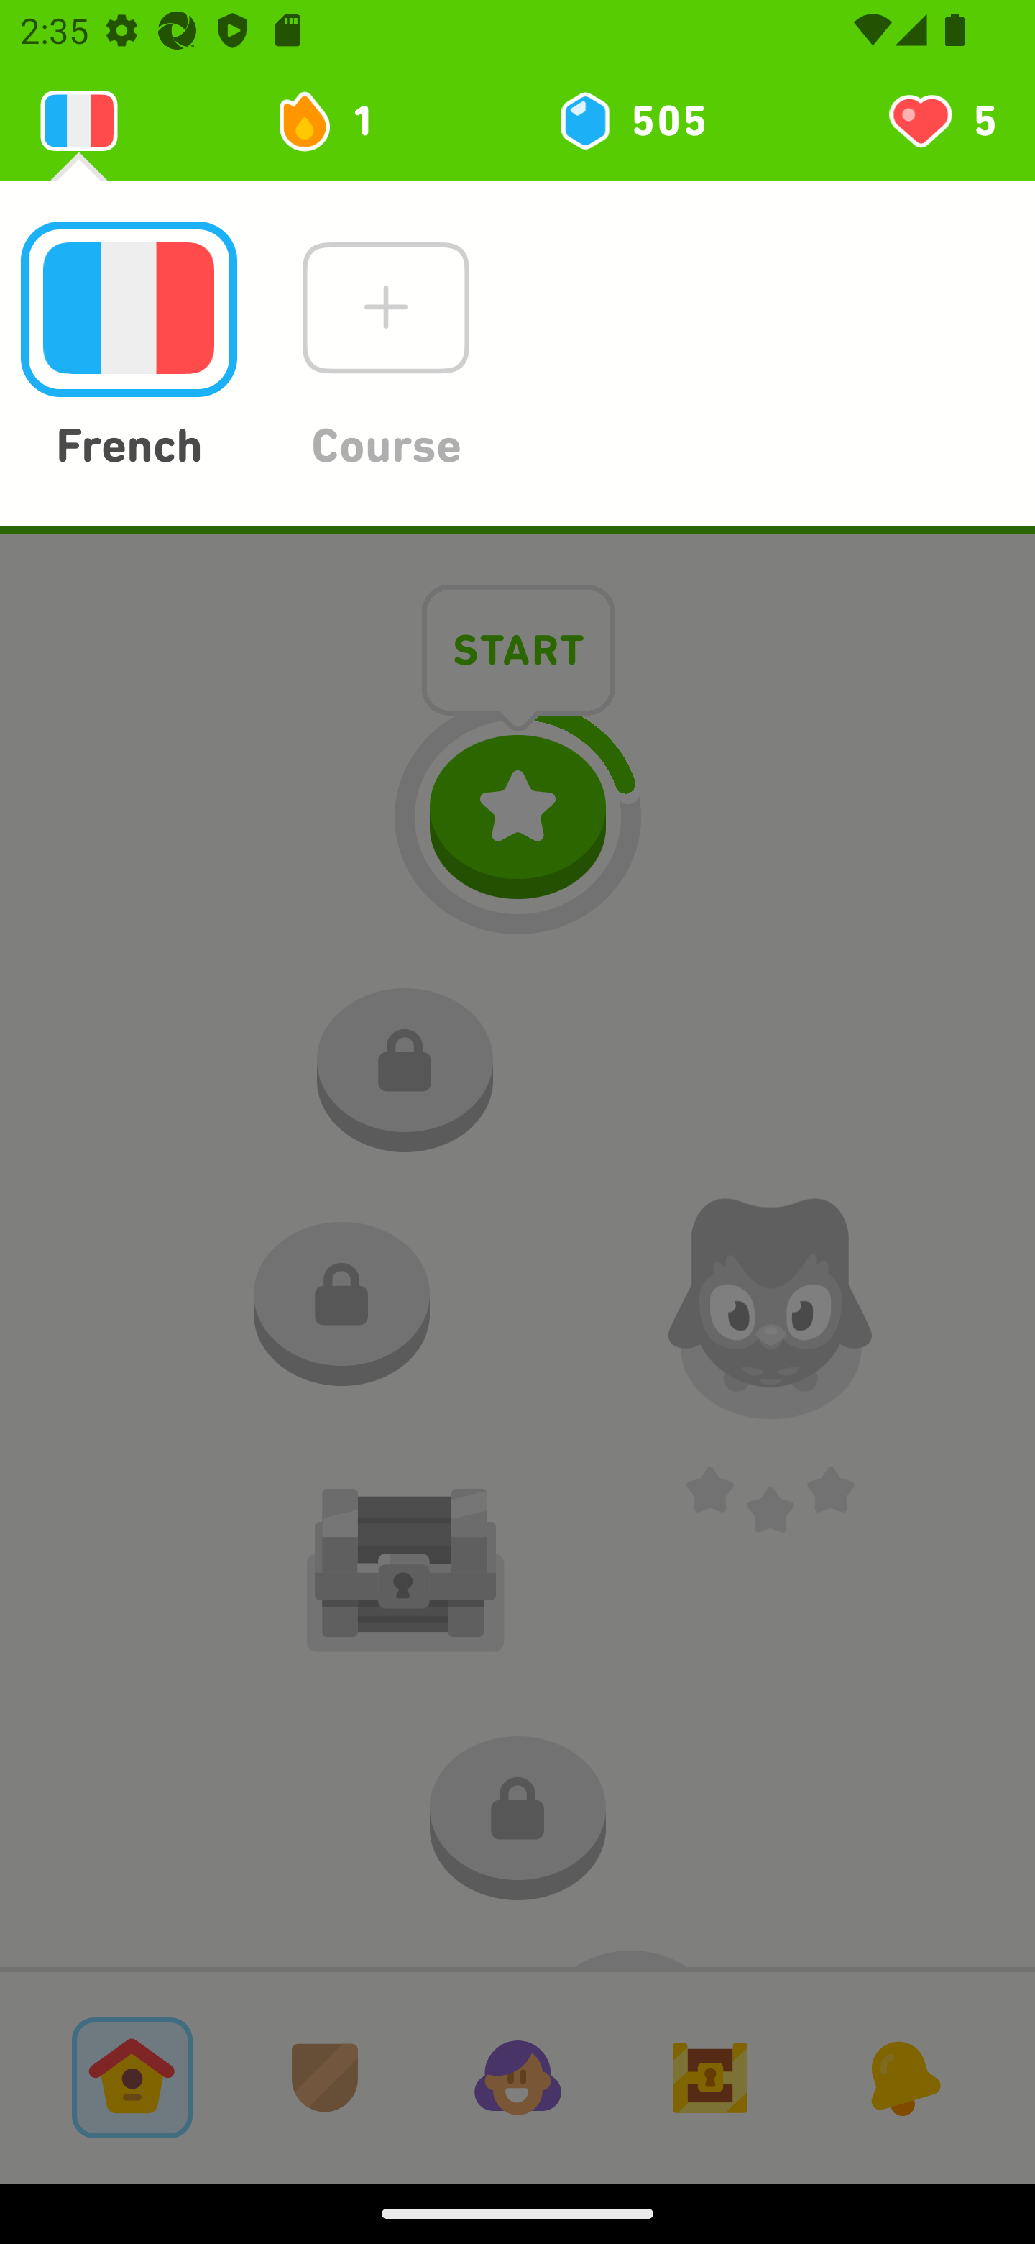  Describe the element at coordinates (385, 347) in the screenshot. I see `Course` at that location.